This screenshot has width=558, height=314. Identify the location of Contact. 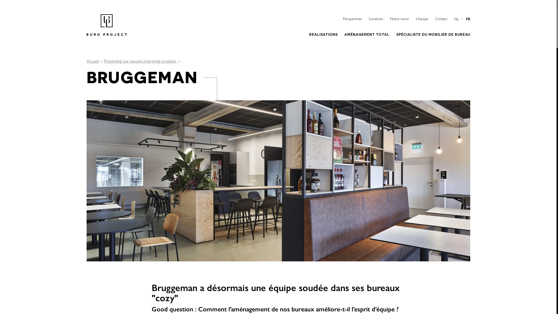
(441, 19).